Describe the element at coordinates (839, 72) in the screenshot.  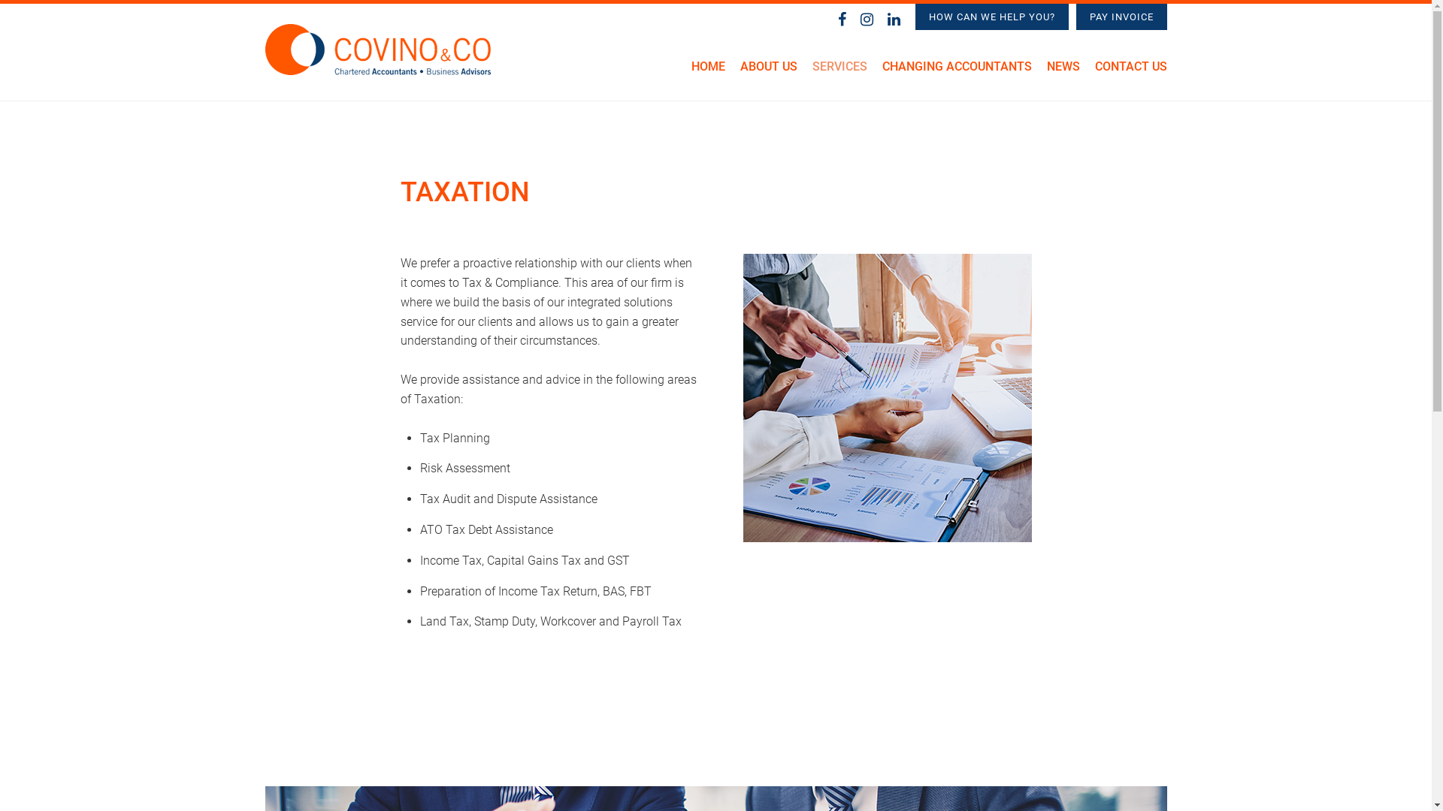
I see `SERVICES` at that location.